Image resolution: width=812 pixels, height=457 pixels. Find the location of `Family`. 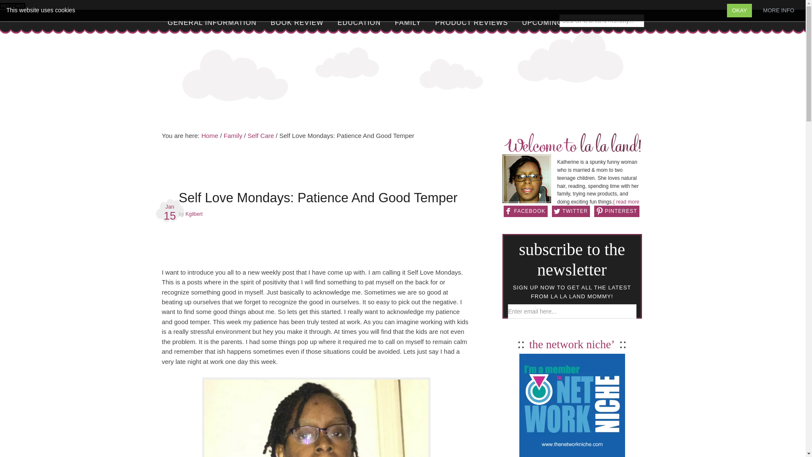

Family is located at coordinates (233, 135).